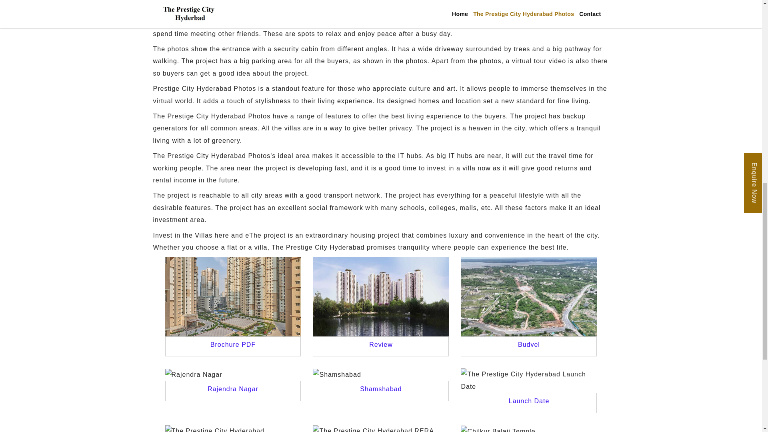  Describe the element at coordinates (233, 345) in the screenshot. I see `Brochure PDF` at that location.